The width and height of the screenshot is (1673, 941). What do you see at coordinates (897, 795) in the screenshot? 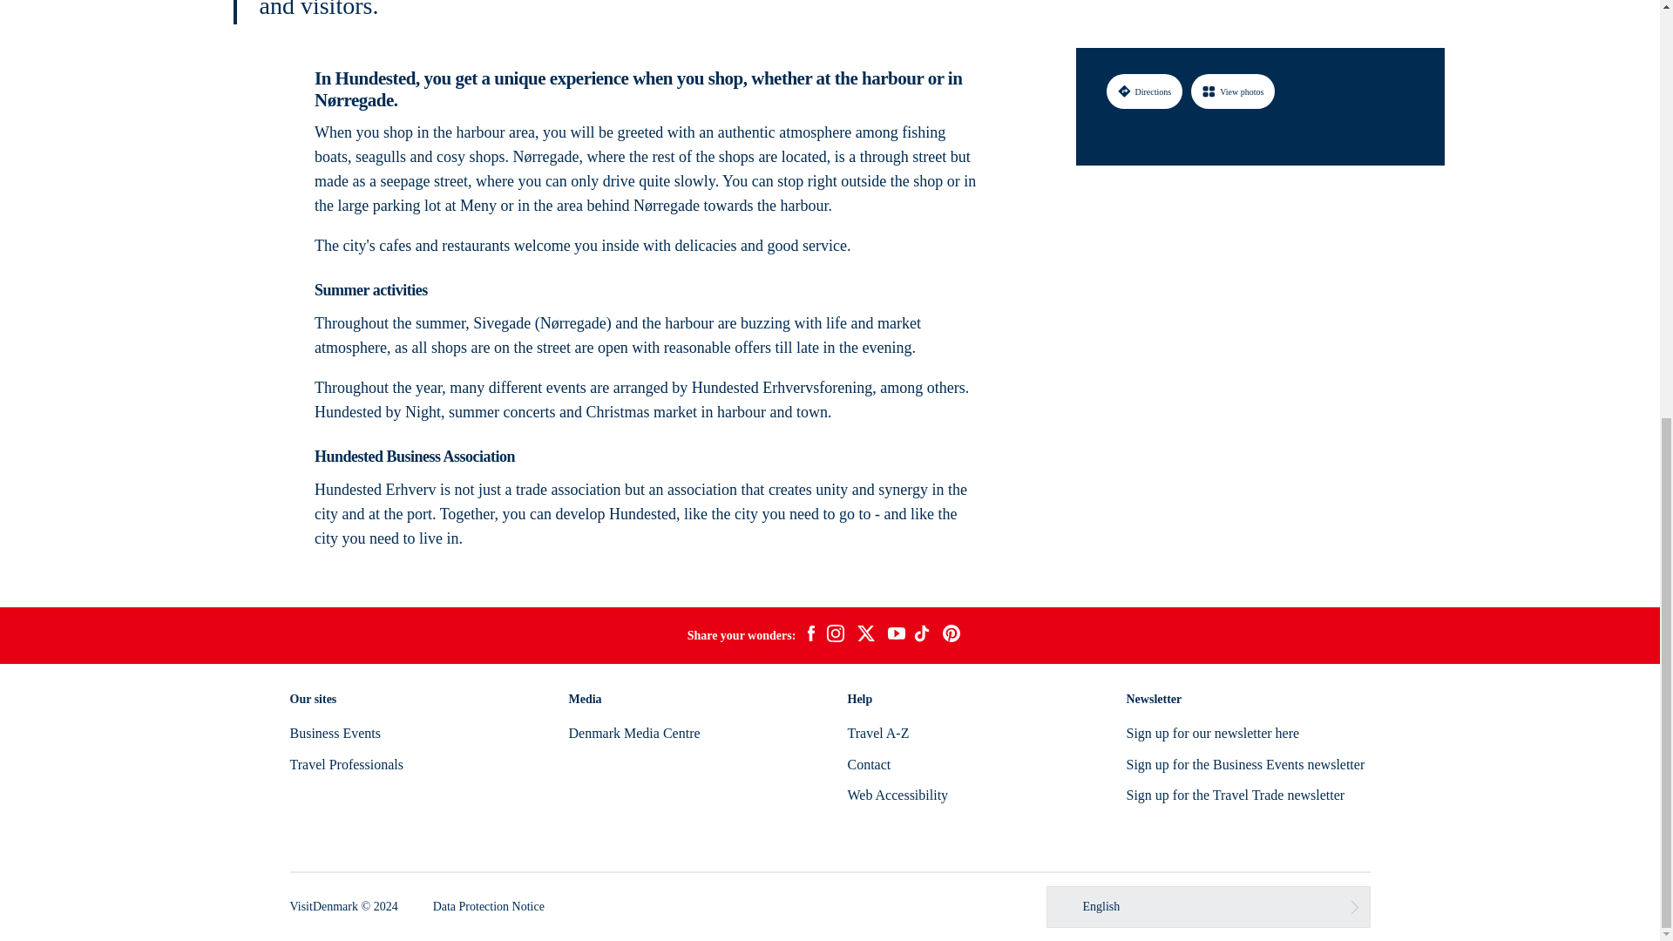
I see `Web Accessibility` at bounding box center [897, 795].